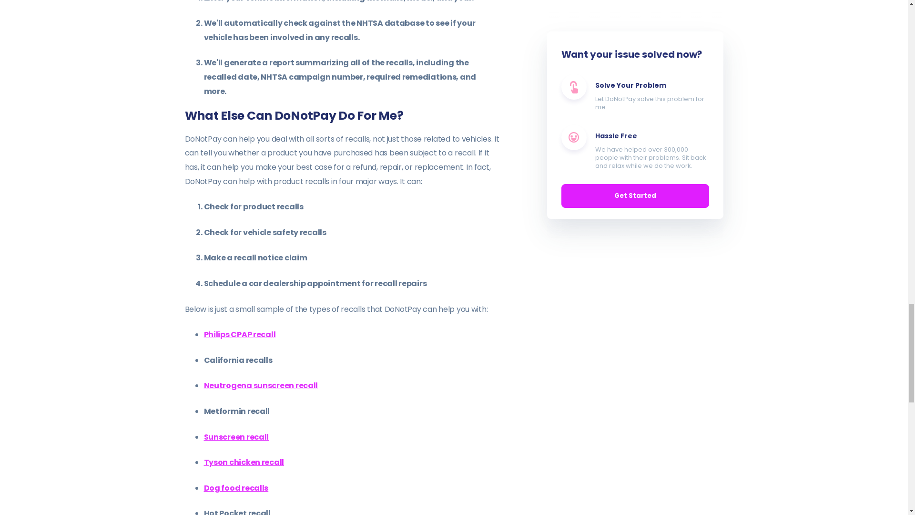  Describe the element at coordinates (236, 487) in the screenshot. I see `Dog food recalls` at that location.